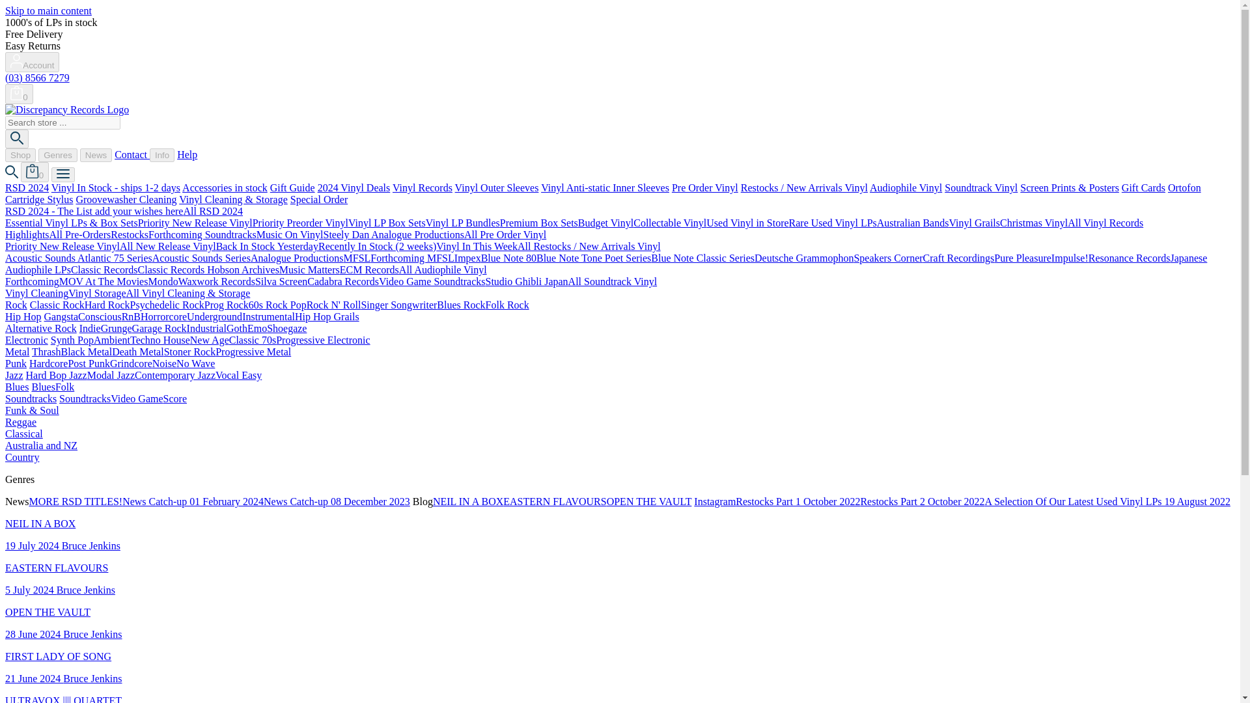 This screenshot has height=703, width=1250. I want to click on Info, so click(162, 155).